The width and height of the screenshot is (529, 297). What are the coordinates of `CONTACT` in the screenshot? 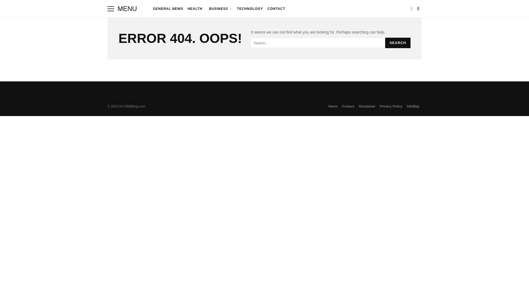 It's located at (277, 9).